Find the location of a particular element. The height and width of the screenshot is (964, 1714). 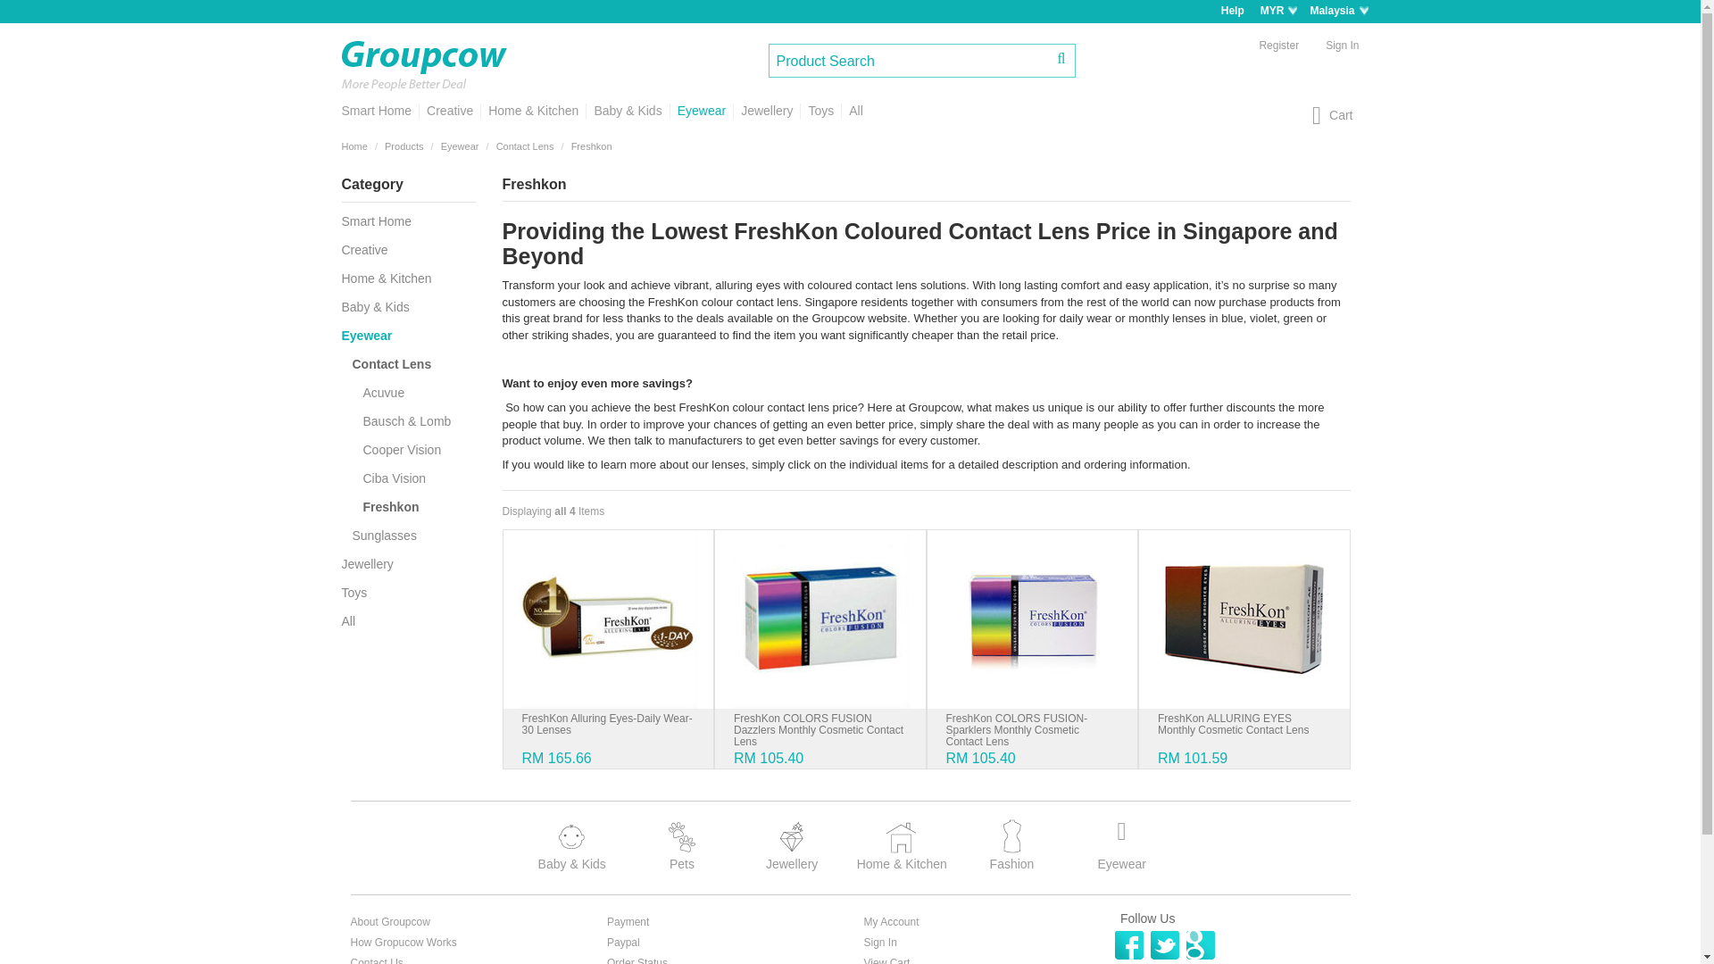

Search is located at coordinates (1061, 58).